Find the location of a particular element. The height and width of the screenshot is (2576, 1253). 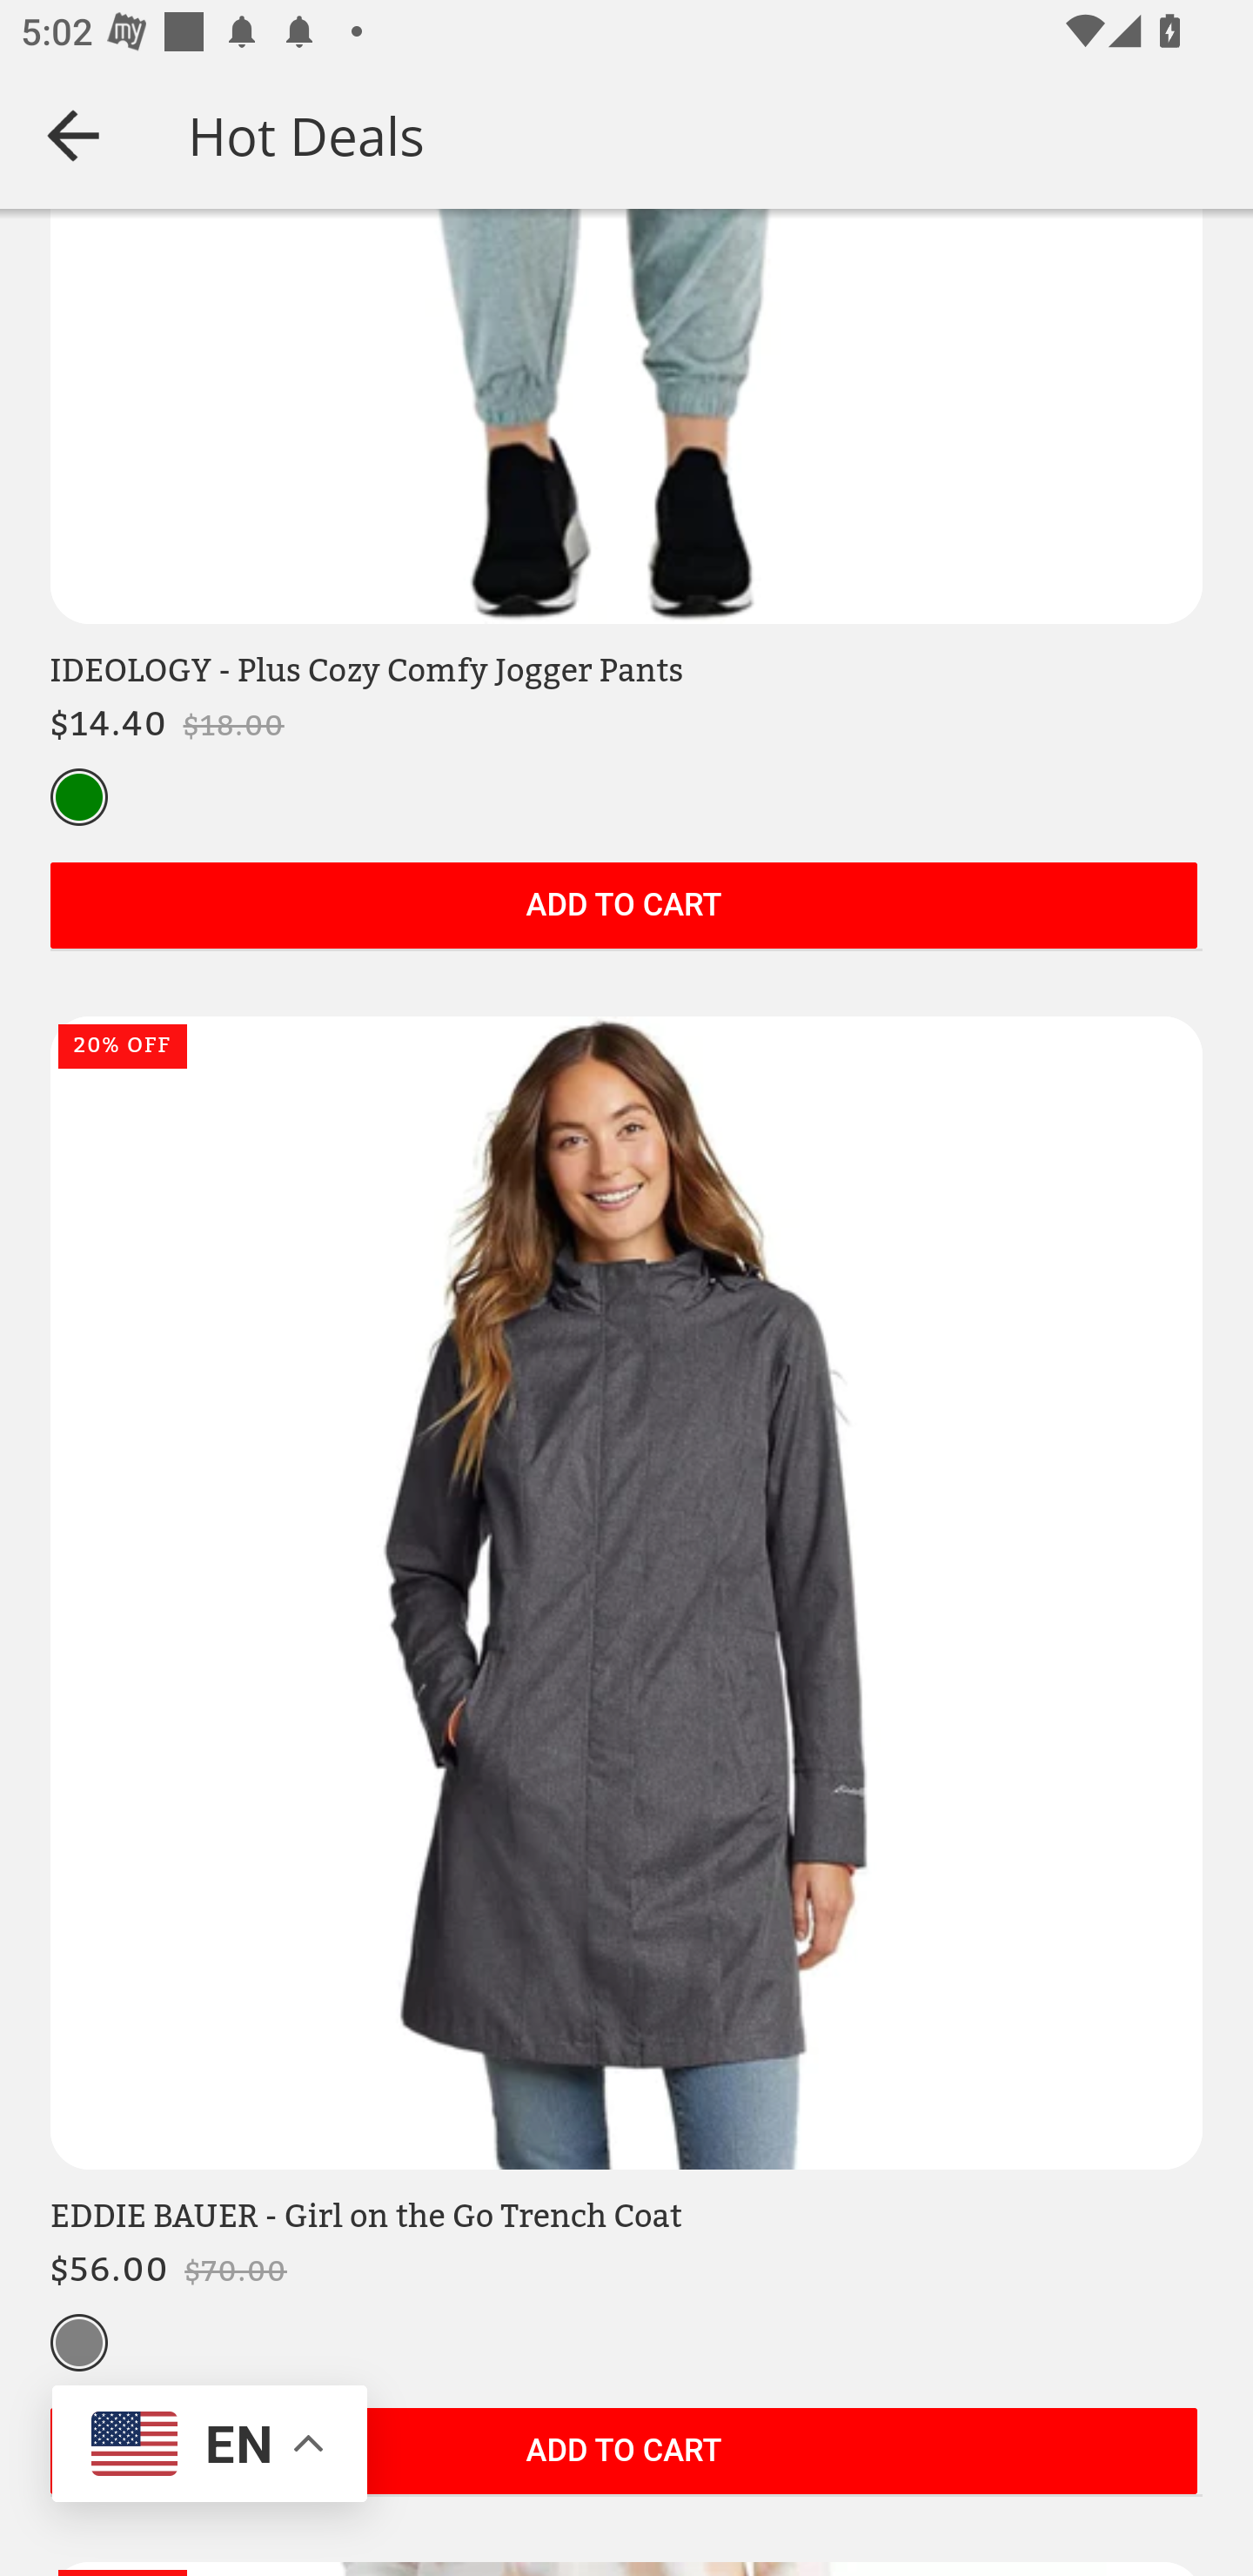

Grey is located at coordinates (79, 2345).